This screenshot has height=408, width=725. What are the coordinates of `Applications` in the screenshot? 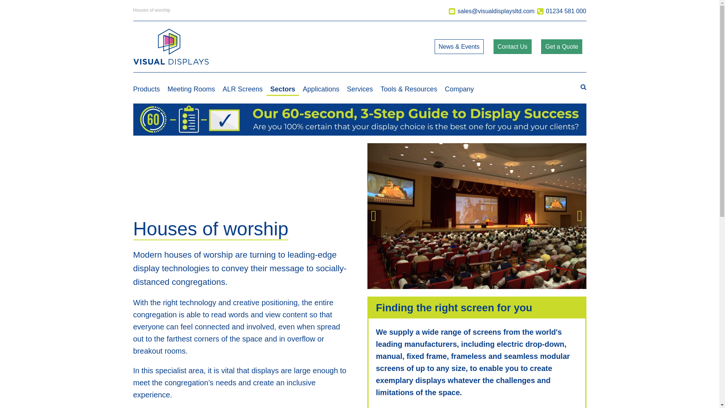 It's located at (321, 88).